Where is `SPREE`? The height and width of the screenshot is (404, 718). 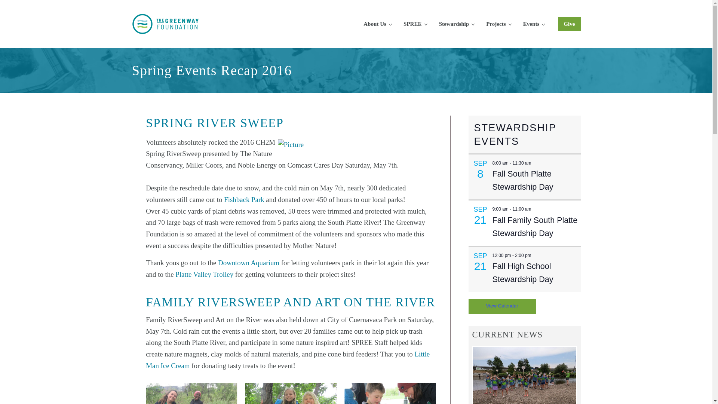
SPREE is located at coordinates (415, 24).